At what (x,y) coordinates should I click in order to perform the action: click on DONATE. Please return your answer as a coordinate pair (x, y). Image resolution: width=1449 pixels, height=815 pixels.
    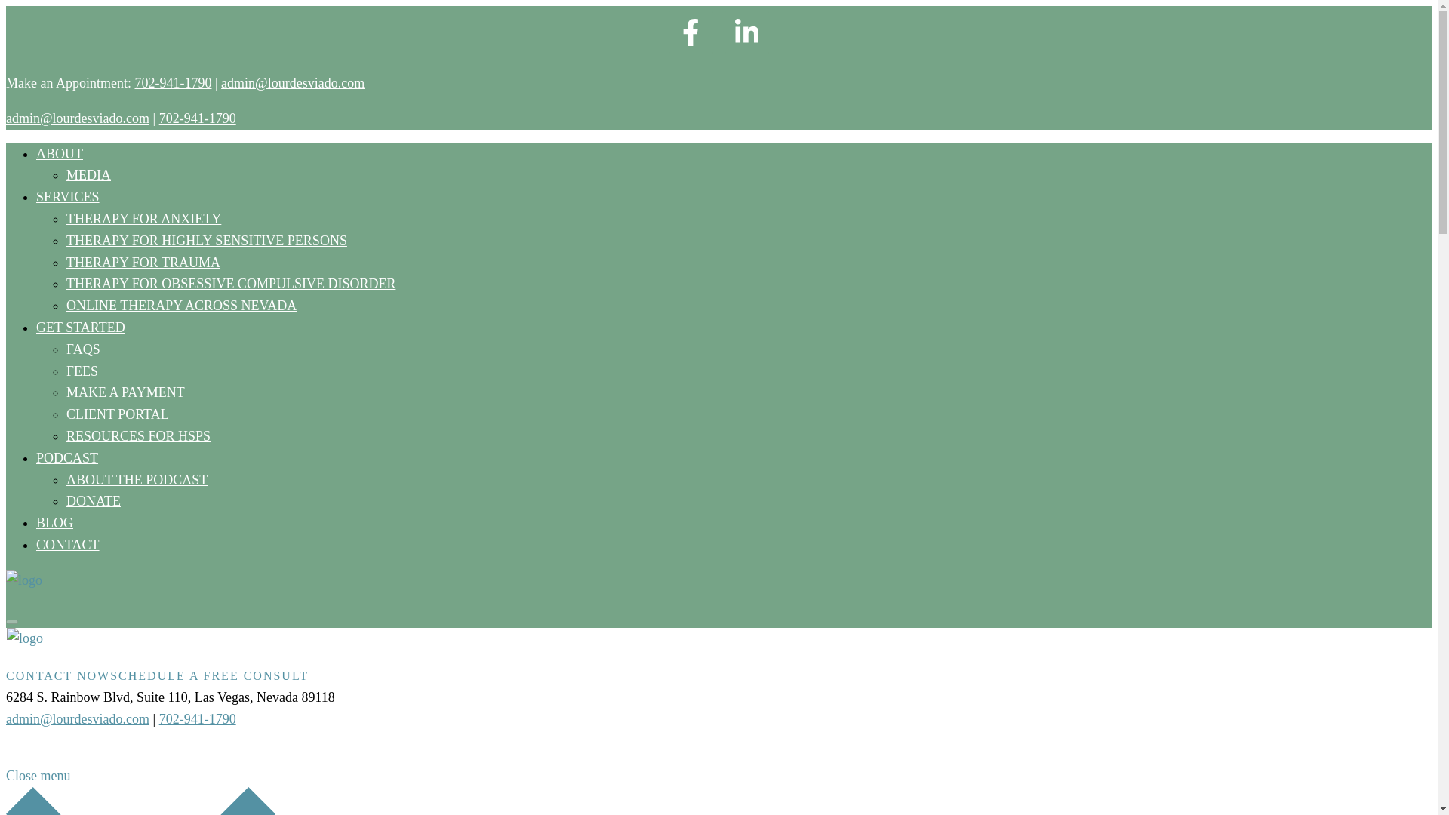
    Looking at the image, I should click on (94, 501).